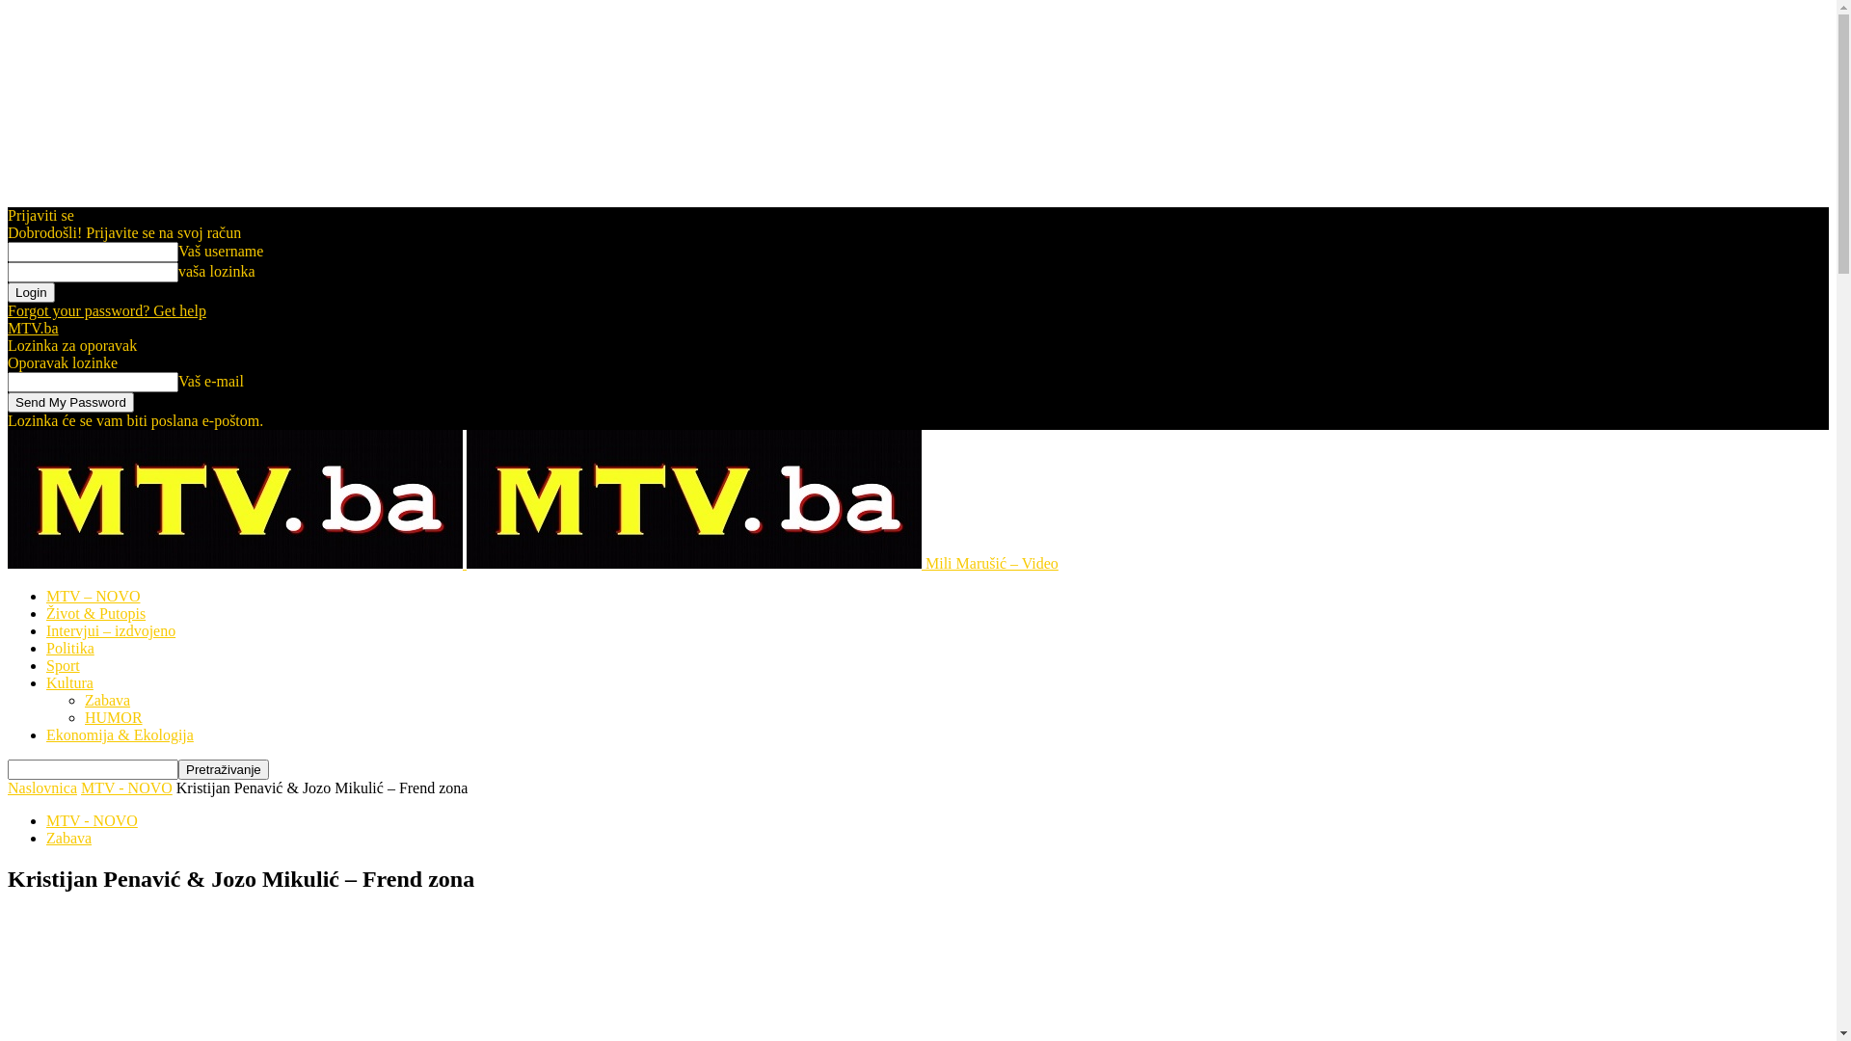 Image resolution: width=1851 pixels, height=1041 pixels. What do you see at coordinates (33, 328) in the screenshot?
I see `MTV.ba` at bounding box center [33, 328].